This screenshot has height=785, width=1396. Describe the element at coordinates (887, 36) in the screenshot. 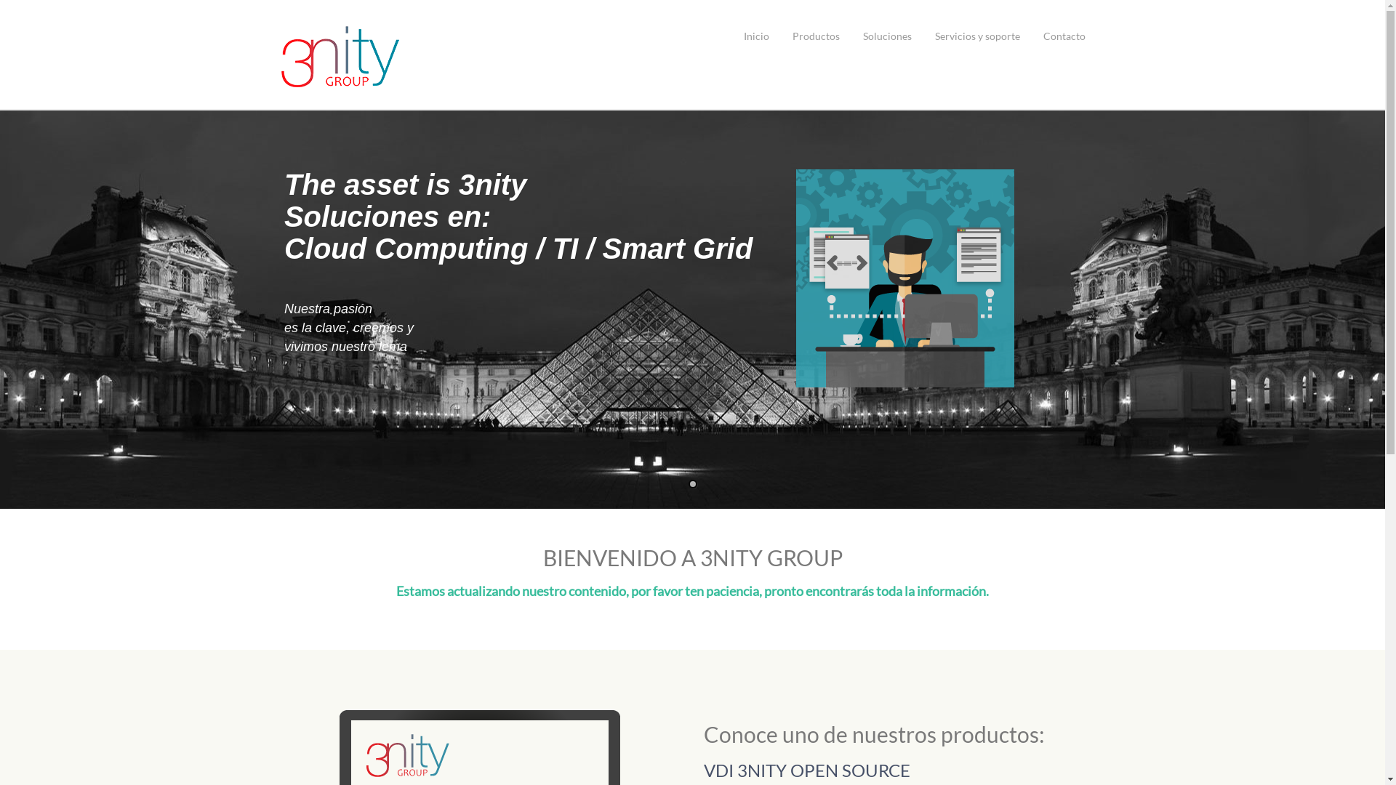

I see `Soluciones` at that location.